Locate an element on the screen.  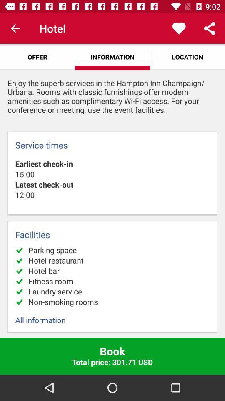
turn on the item above offer icon is located at coordinates (15, 28).